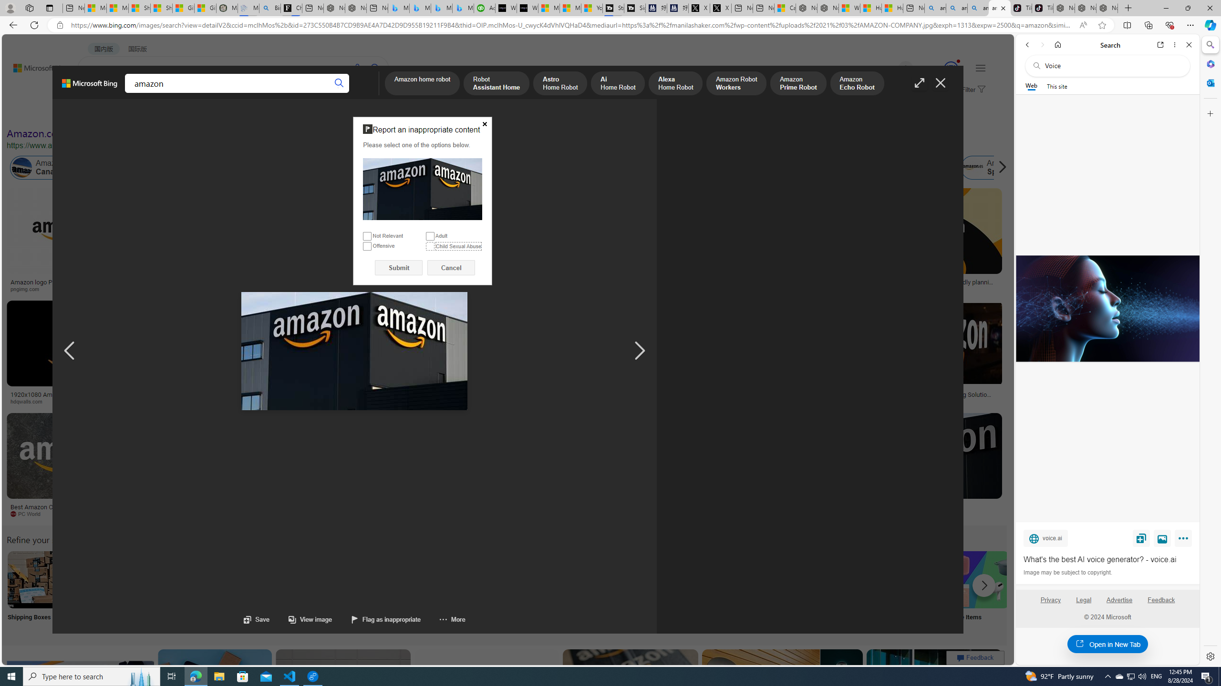  What do you see at coordinates (798, 84) in the screenshot?
I see `Amazon Prime Robot` at bounding box center [798, 84].